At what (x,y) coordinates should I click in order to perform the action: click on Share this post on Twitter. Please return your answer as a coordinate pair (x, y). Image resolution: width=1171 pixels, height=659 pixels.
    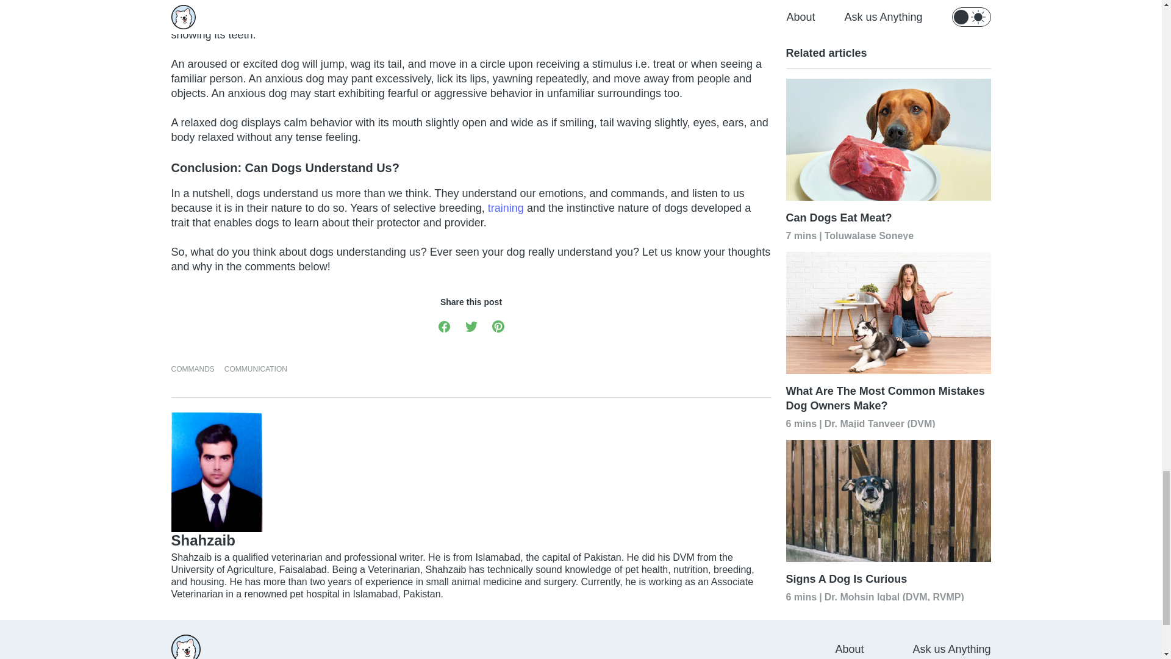
    Looking at the image, I should click on (471, 326).